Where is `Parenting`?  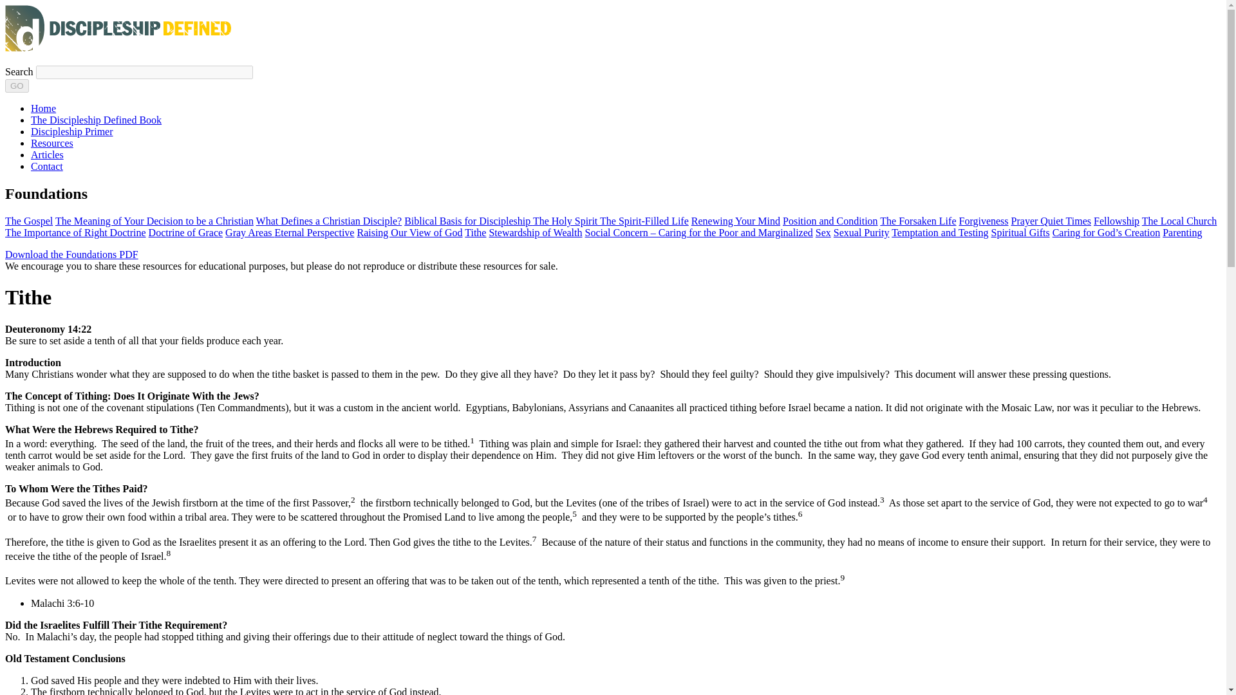 Parenting is located at coordinates (1182, 233).